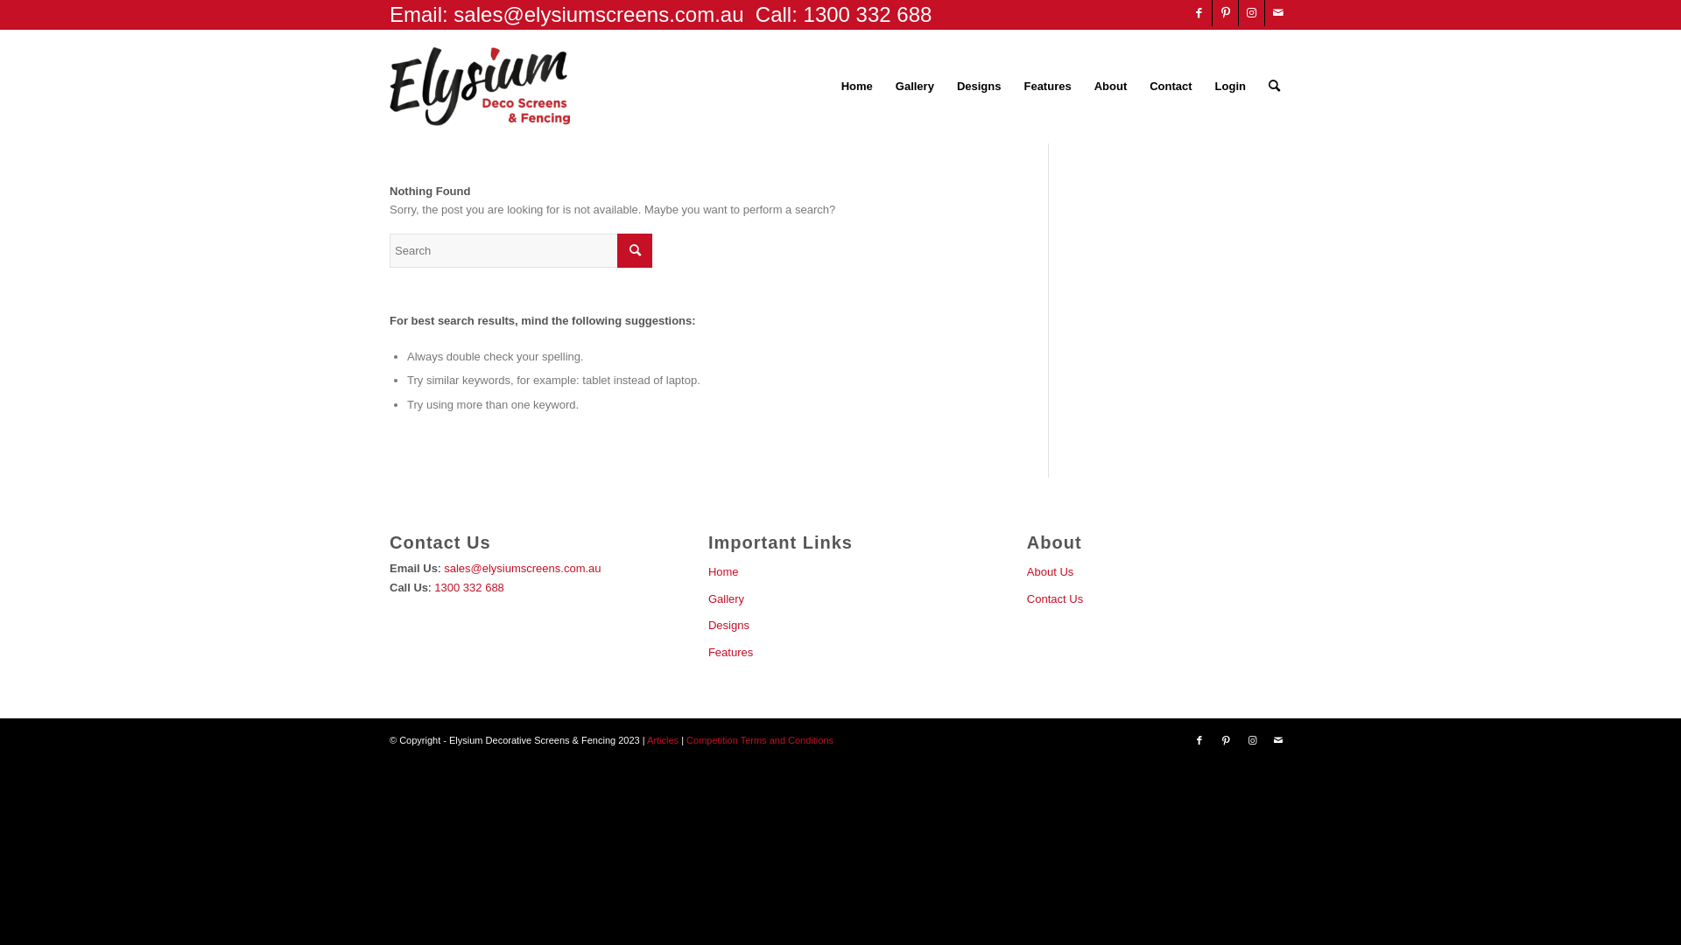 This screenshot has height=945, width=1681. I want to click on Gallery, so click(840, 599).